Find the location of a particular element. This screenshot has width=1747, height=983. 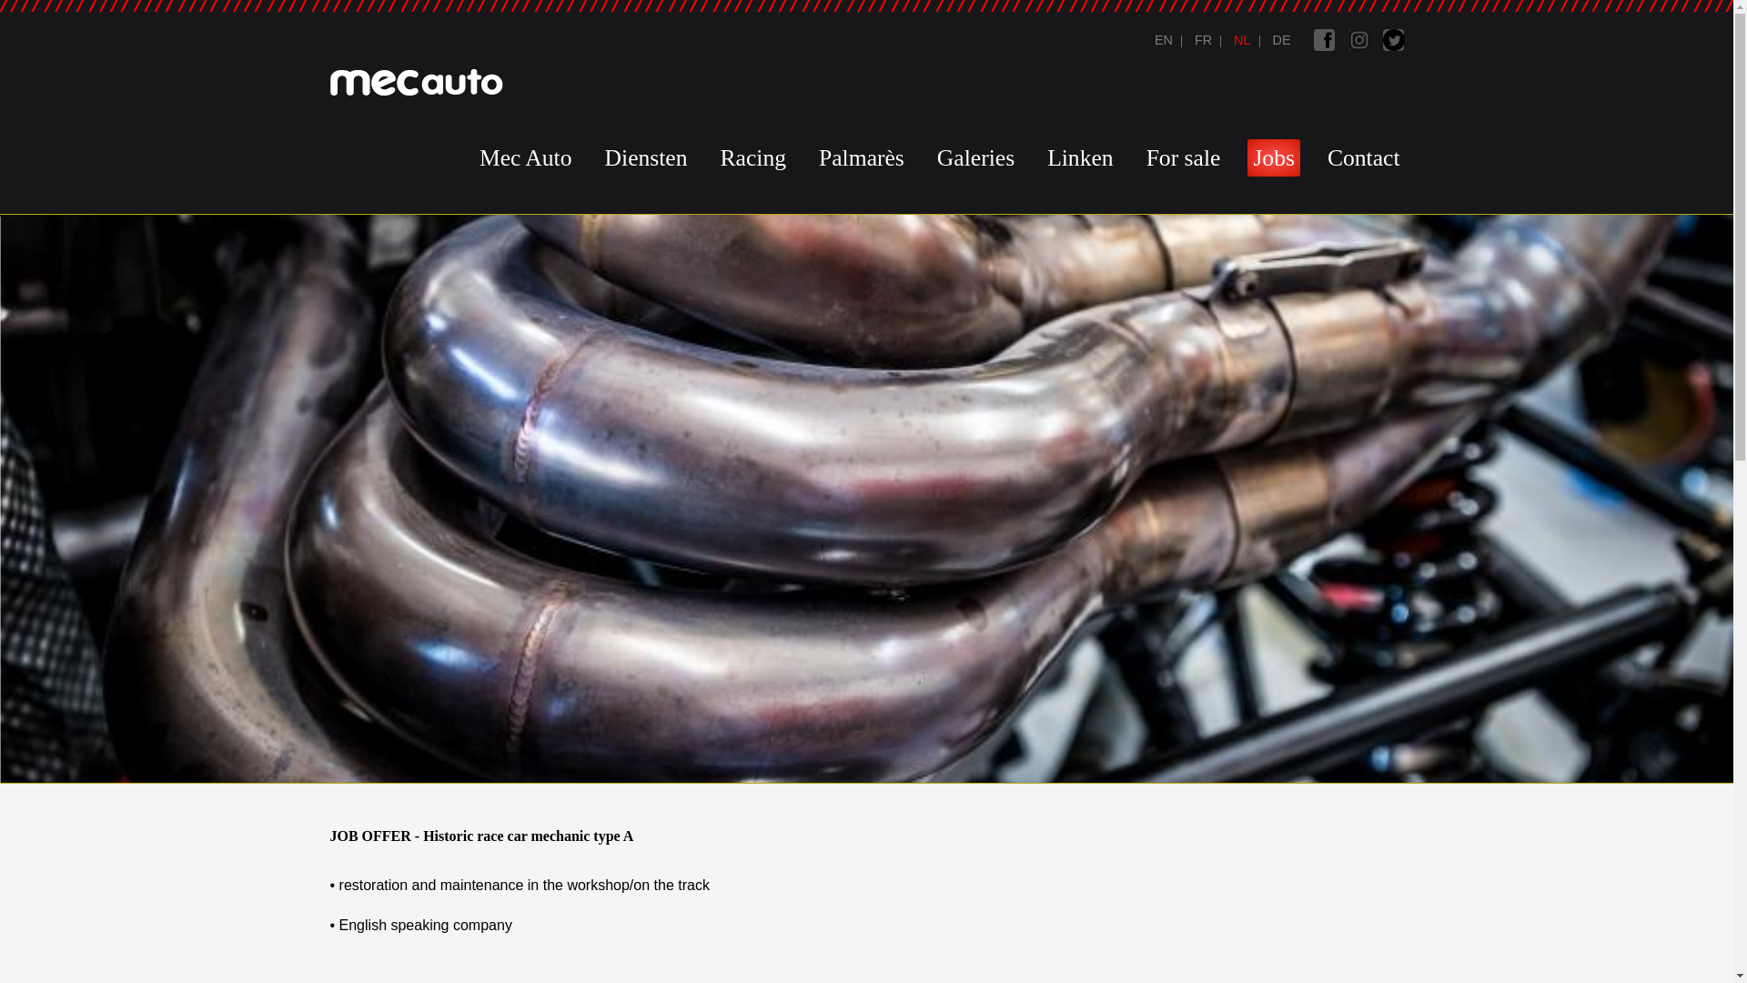

Linken is located at coordinates (1080, 158).